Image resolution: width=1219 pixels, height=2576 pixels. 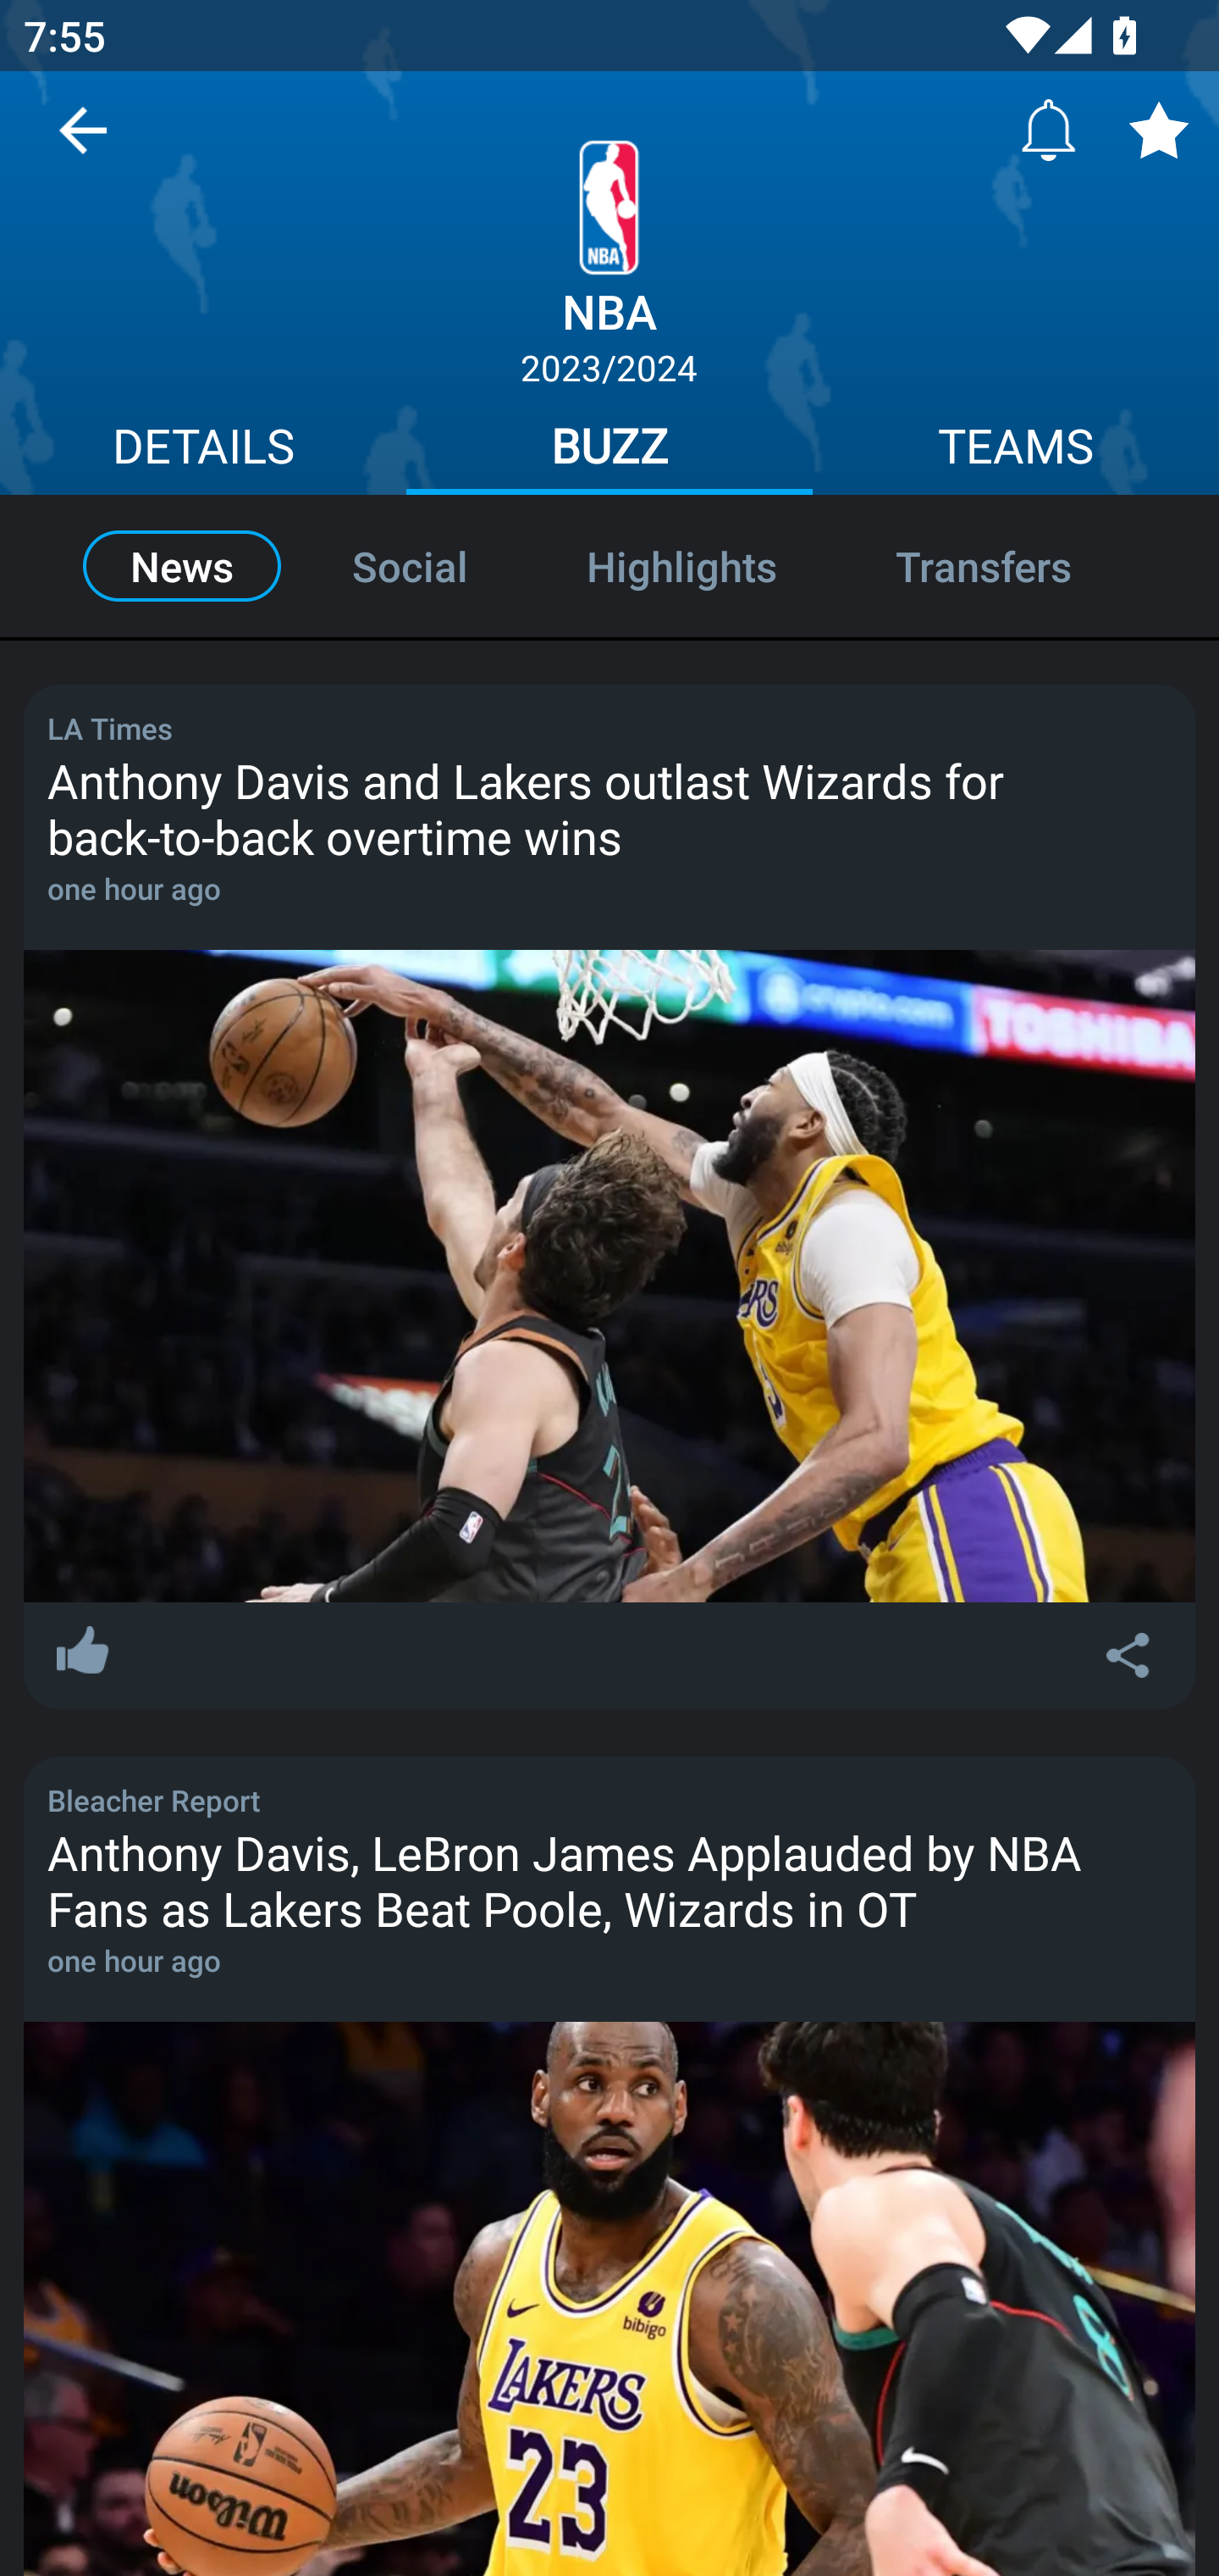 I want to click on Social, so click(x=410, y=564).